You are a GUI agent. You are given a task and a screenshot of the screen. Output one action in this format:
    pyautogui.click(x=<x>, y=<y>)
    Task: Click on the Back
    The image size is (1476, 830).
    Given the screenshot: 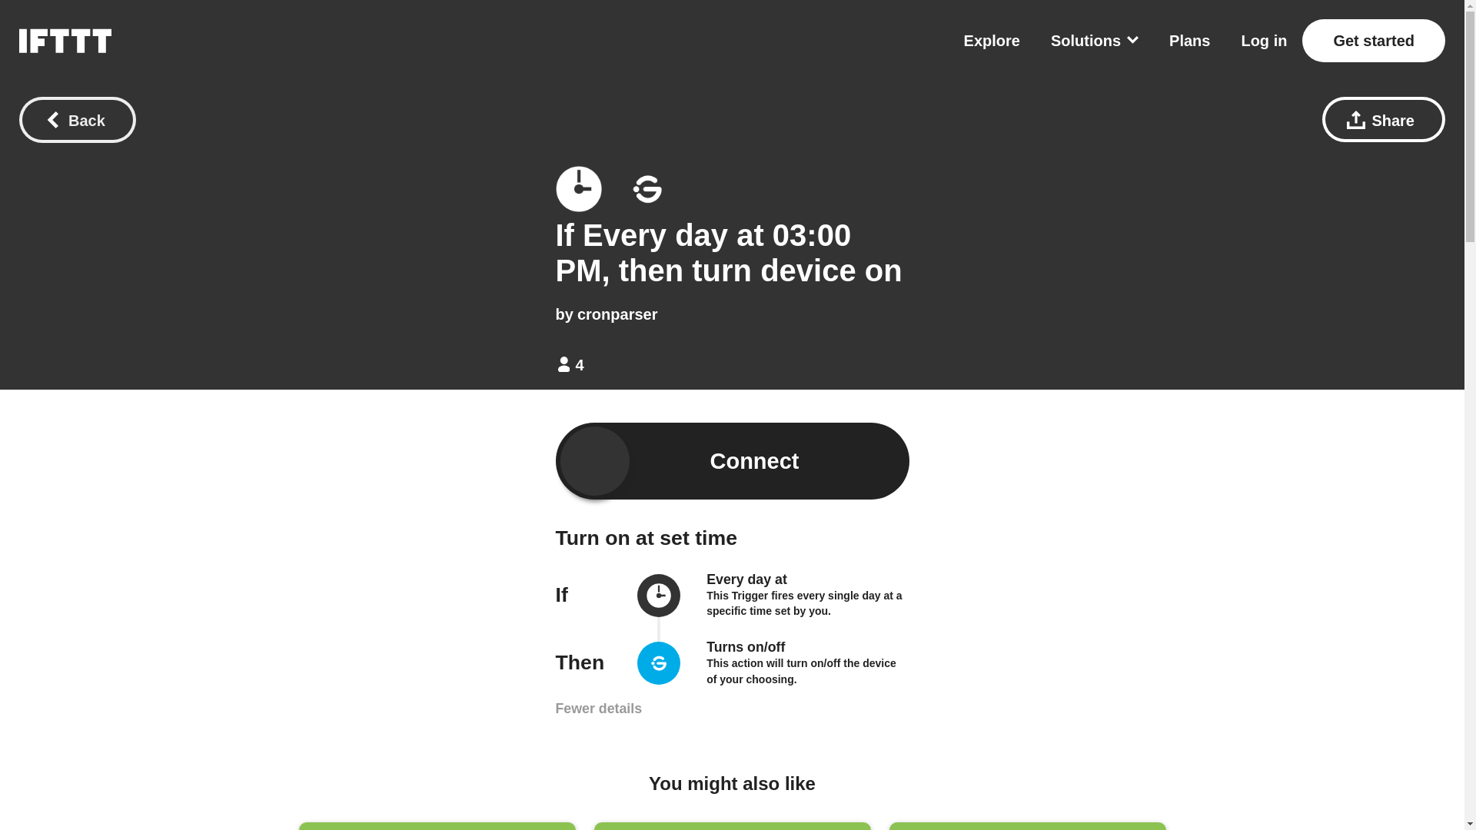 What is the action you would take?
    pyautogui.click(x=1264, y=40)
    